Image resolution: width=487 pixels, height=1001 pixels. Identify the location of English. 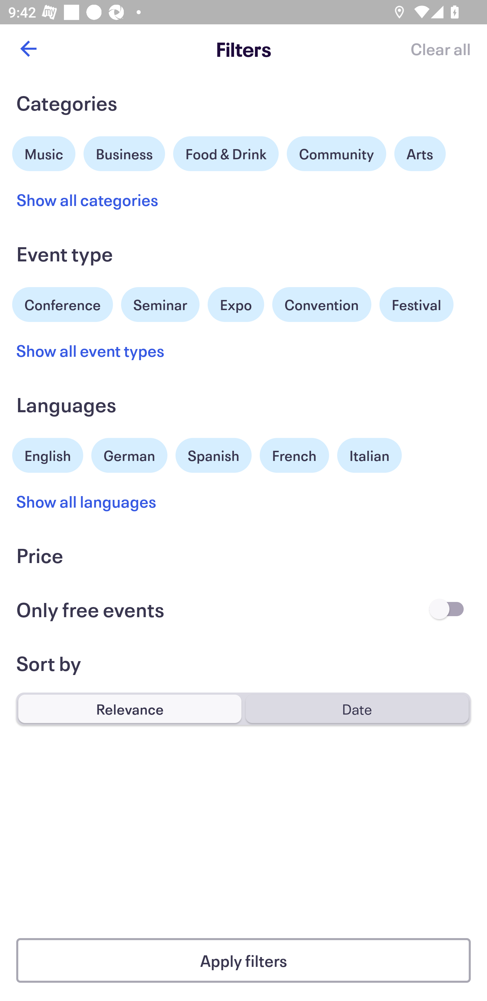
(48, 454).